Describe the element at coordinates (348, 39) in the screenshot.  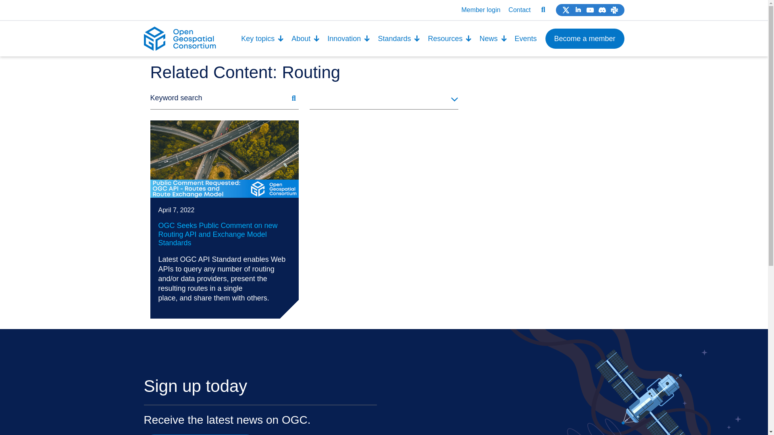
I see `Innovation` at that location.